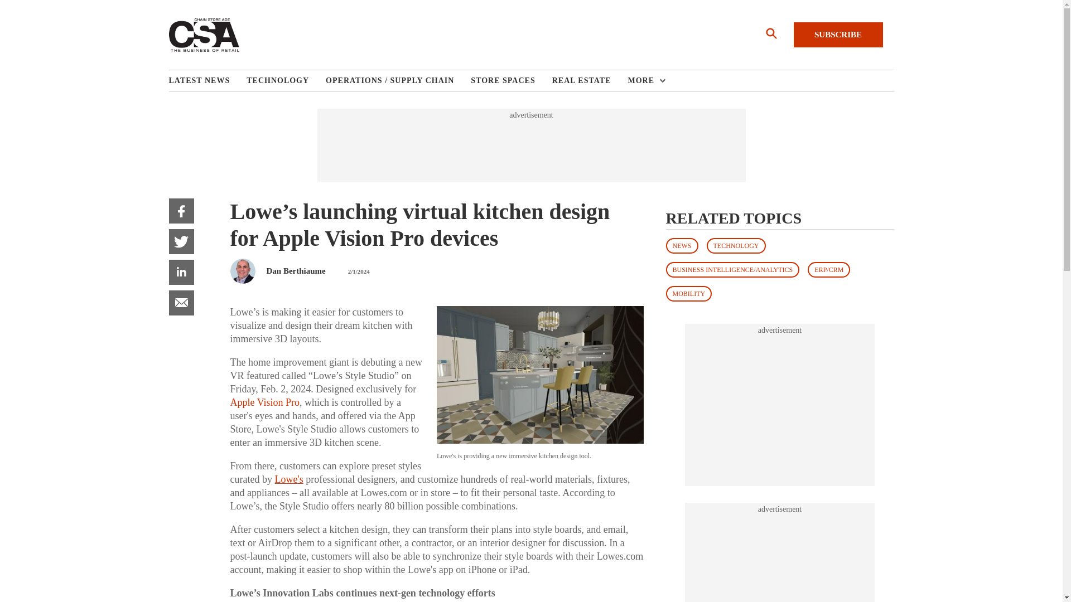 The width and height of the screenshot is (1071, 602). What do you see at coordinates (780, 405) in the screenshot?
I see `3rd party ad content` at bounding box center [780, 405].